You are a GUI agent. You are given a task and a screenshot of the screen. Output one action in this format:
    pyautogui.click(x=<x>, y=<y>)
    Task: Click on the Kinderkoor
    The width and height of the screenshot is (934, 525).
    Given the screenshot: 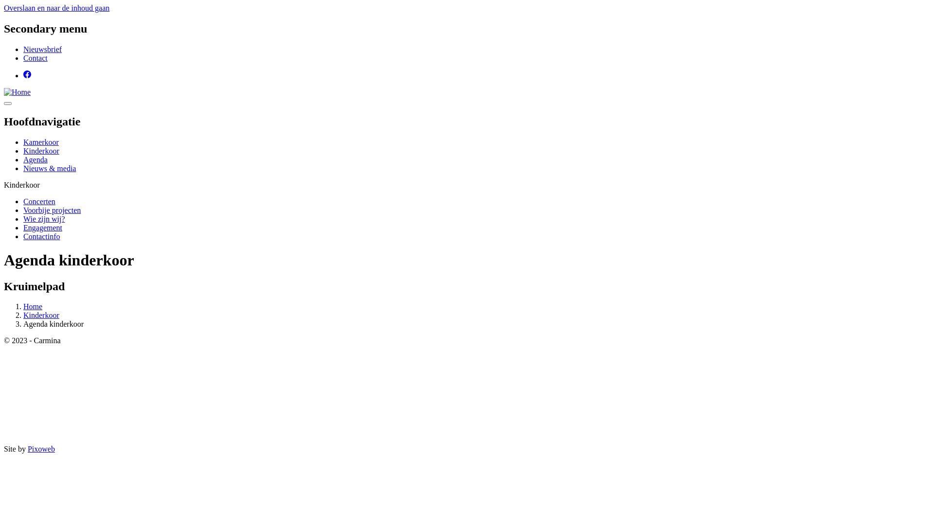 What is the action you would take?
    pyautogui.click(x=41, y=315)
    